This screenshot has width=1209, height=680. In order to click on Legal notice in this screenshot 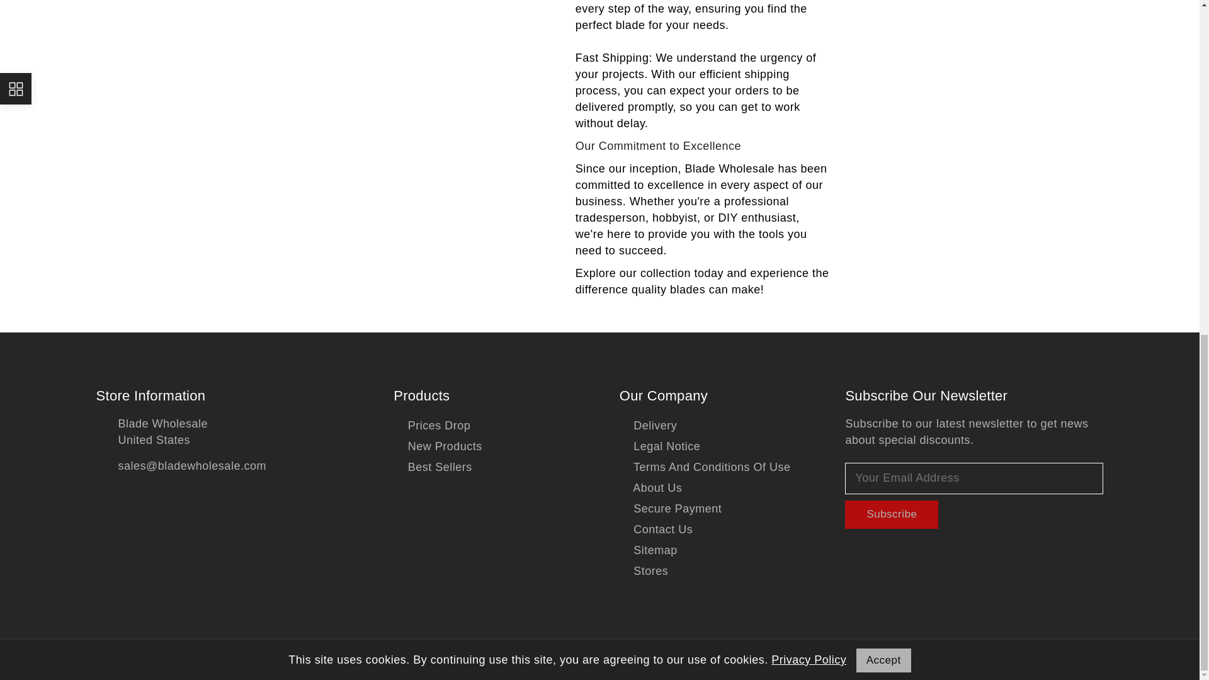, I will do `click(660, 446)`.